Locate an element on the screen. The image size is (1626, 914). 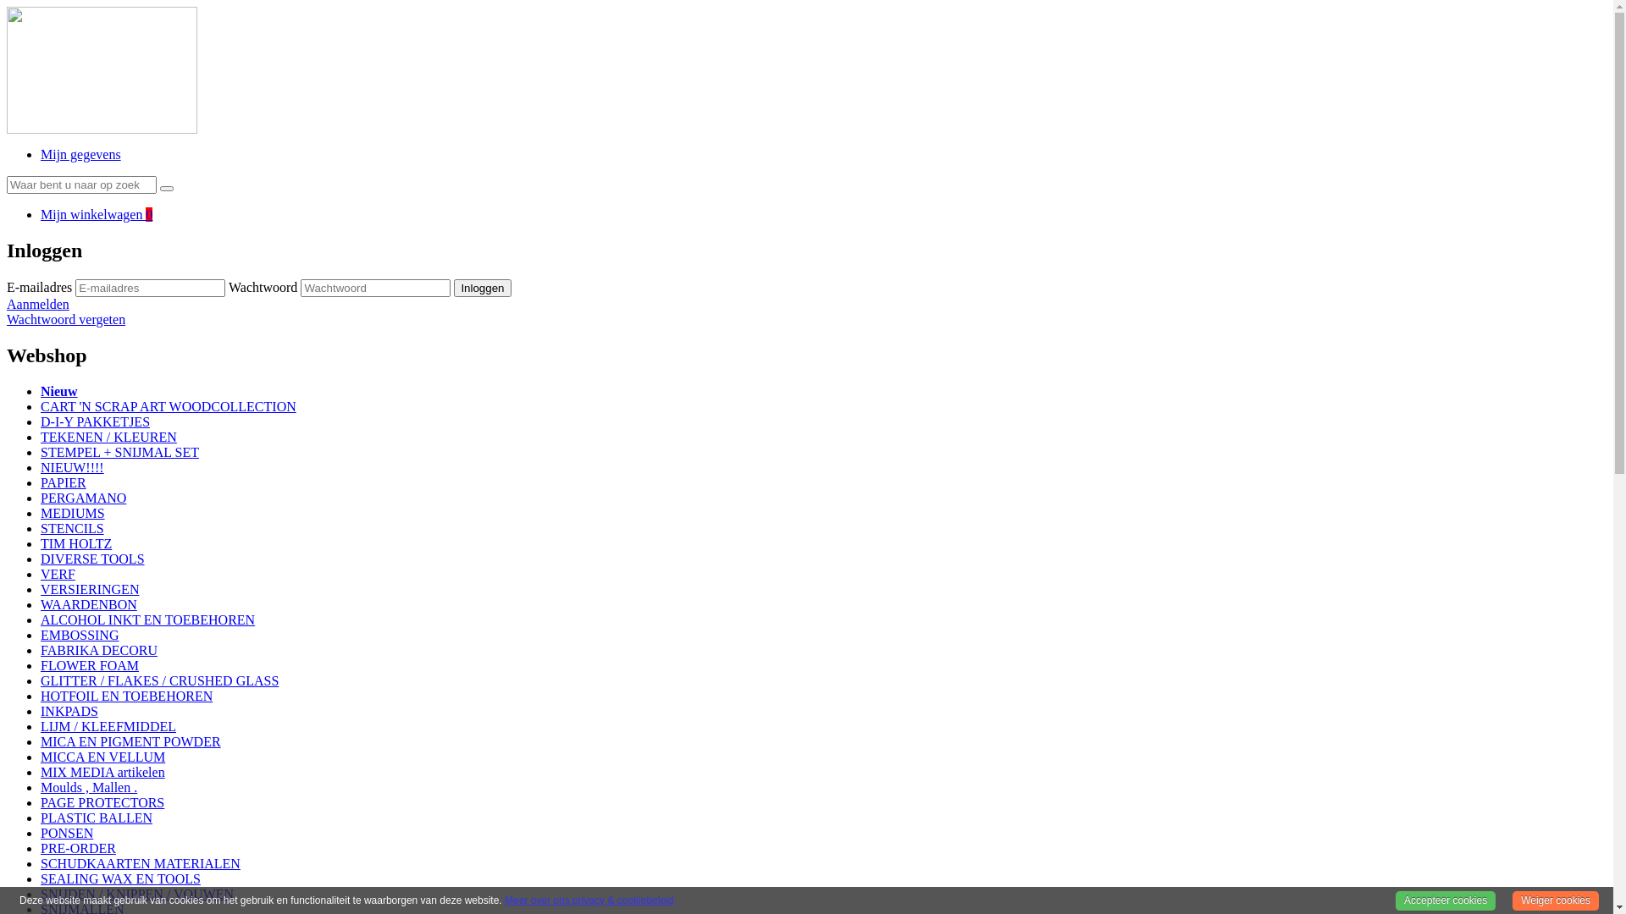
Inloggen is located at coordinates (483, 288).